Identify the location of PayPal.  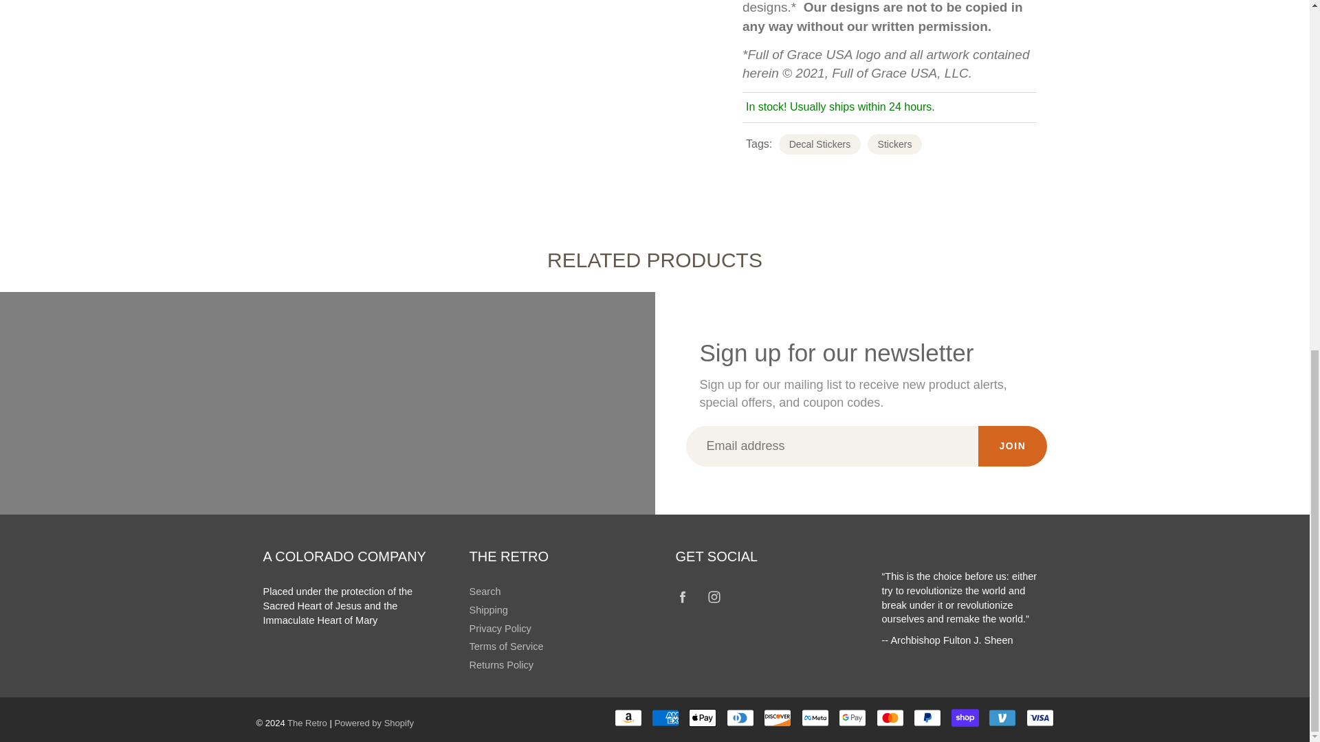
(927, 717).